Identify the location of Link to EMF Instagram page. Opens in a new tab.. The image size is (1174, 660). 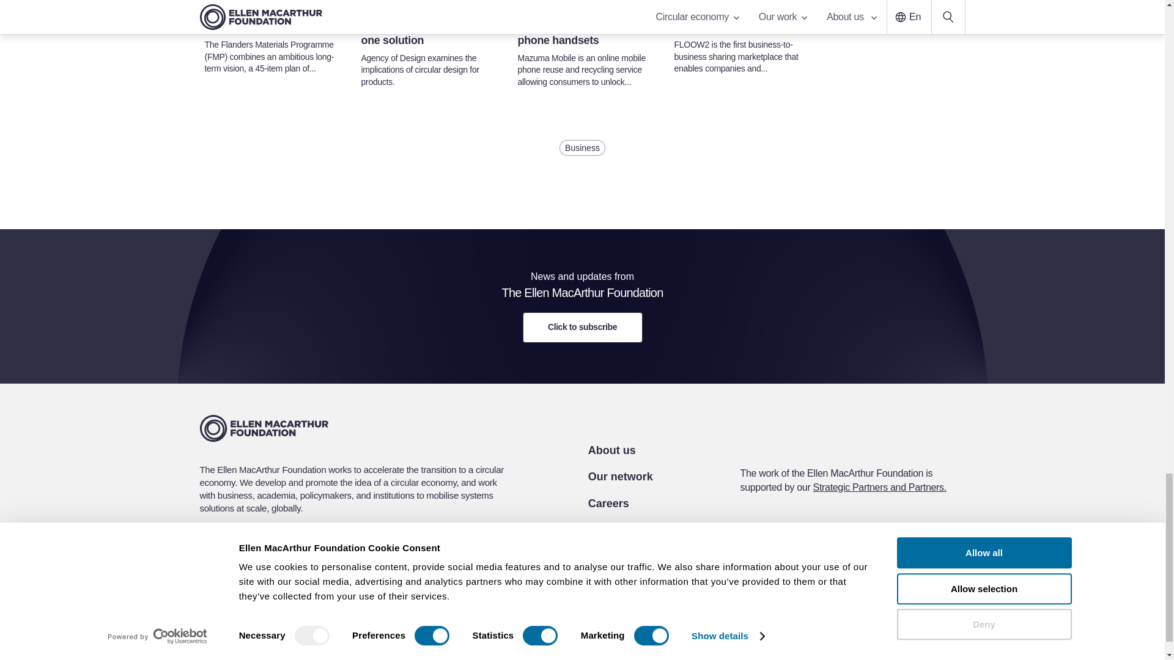
(869, 557).